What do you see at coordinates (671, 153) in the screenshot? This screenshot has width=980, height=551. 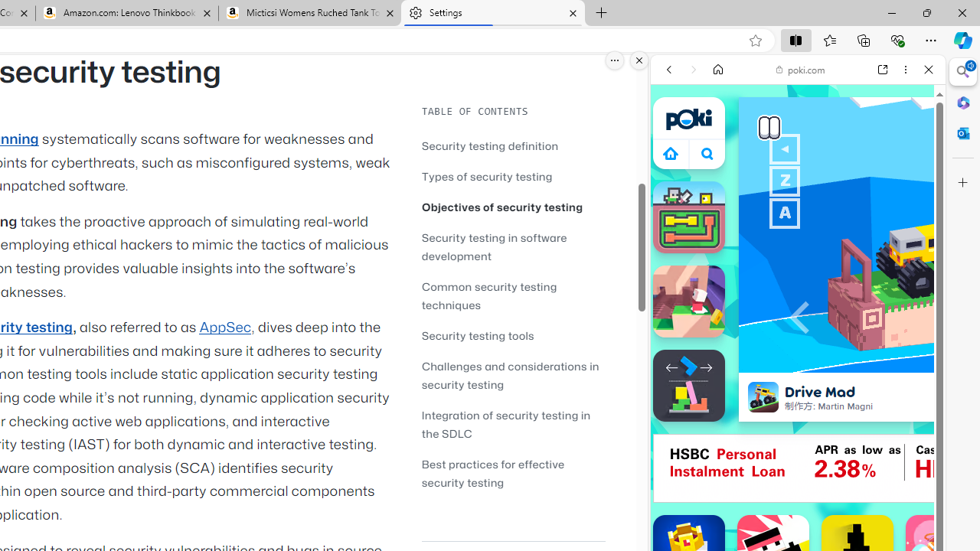 I see `Class: aprWdaSScyiJf4Jvmsx9` at bounding box center [671, 153].